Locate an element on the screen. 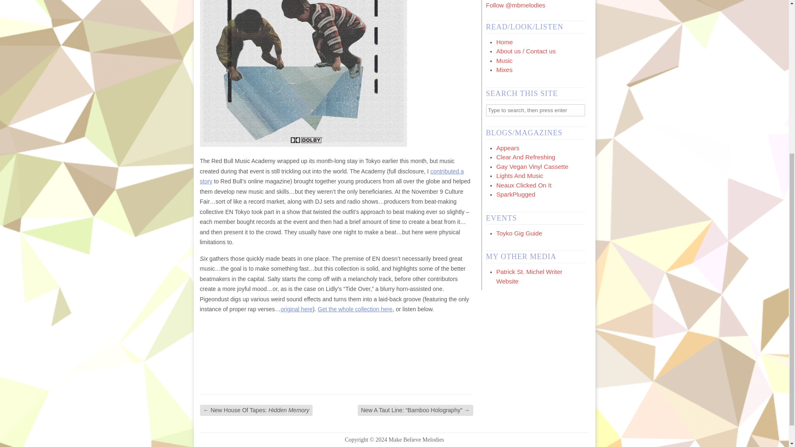  Get the whole collection here is located at coordinates (355, 309).